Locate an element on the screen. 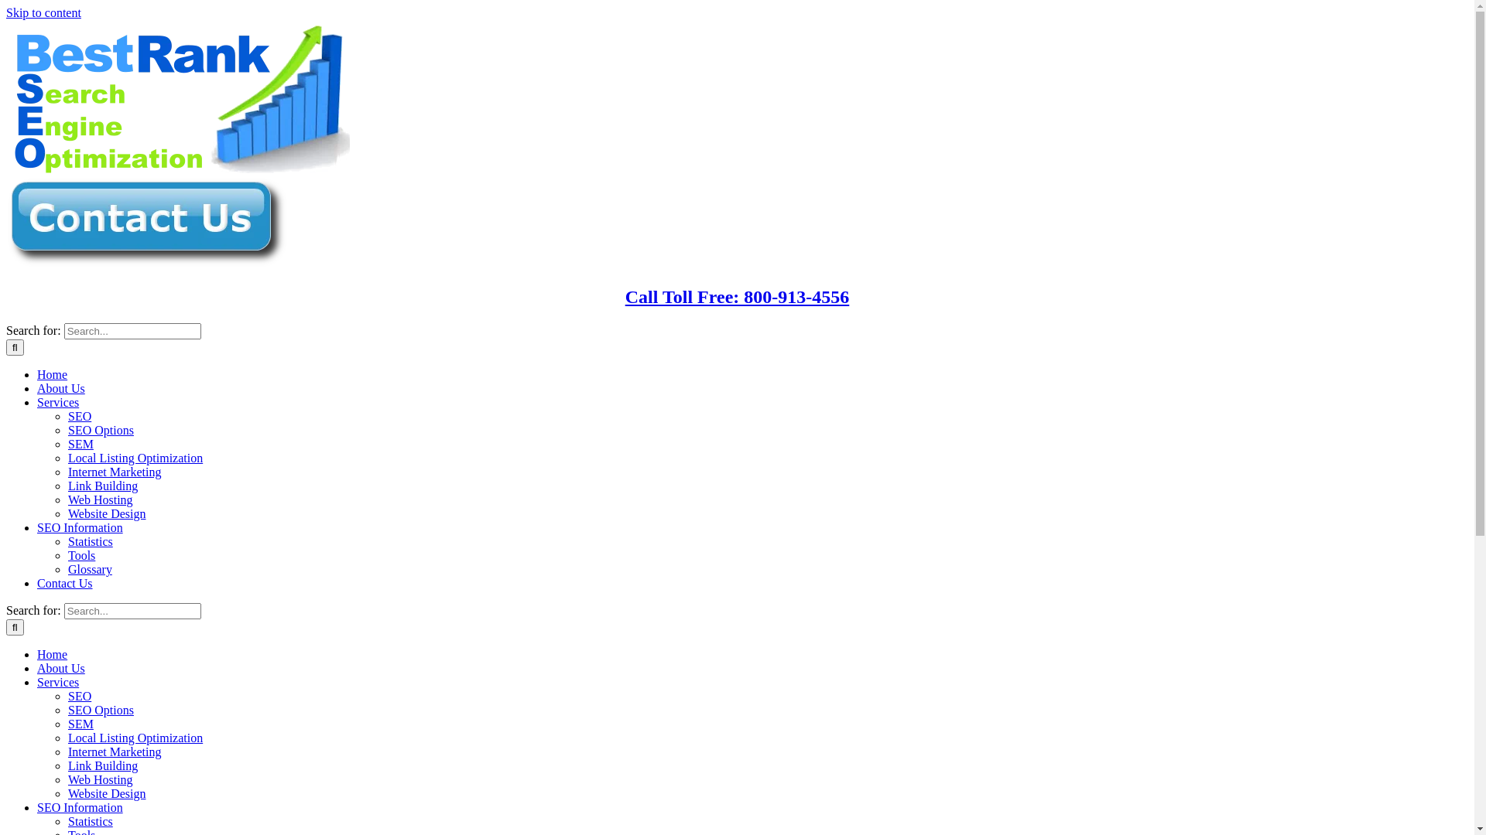  SEO is located at coordinates (80, 416).